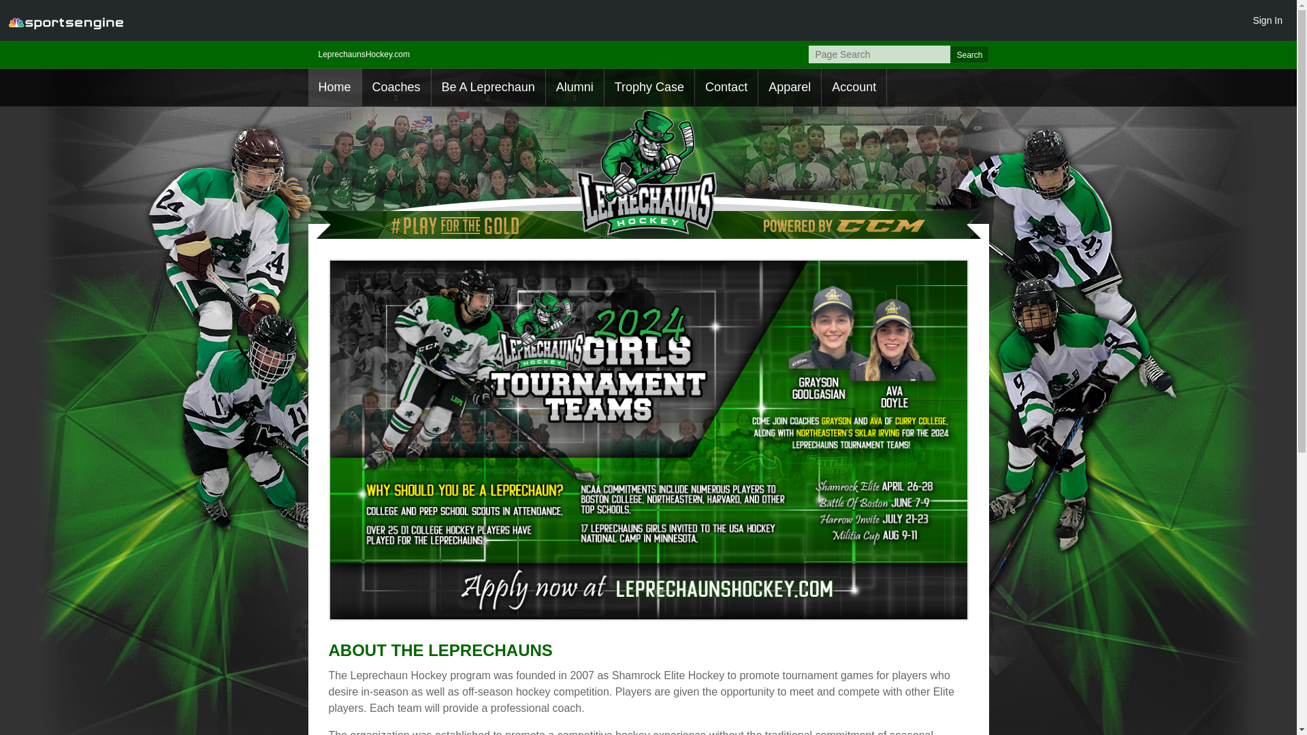  What do you see at coordinates (1267, 20) in the screenshot?
I see `Sign In` at bounding box center [1267, 20].